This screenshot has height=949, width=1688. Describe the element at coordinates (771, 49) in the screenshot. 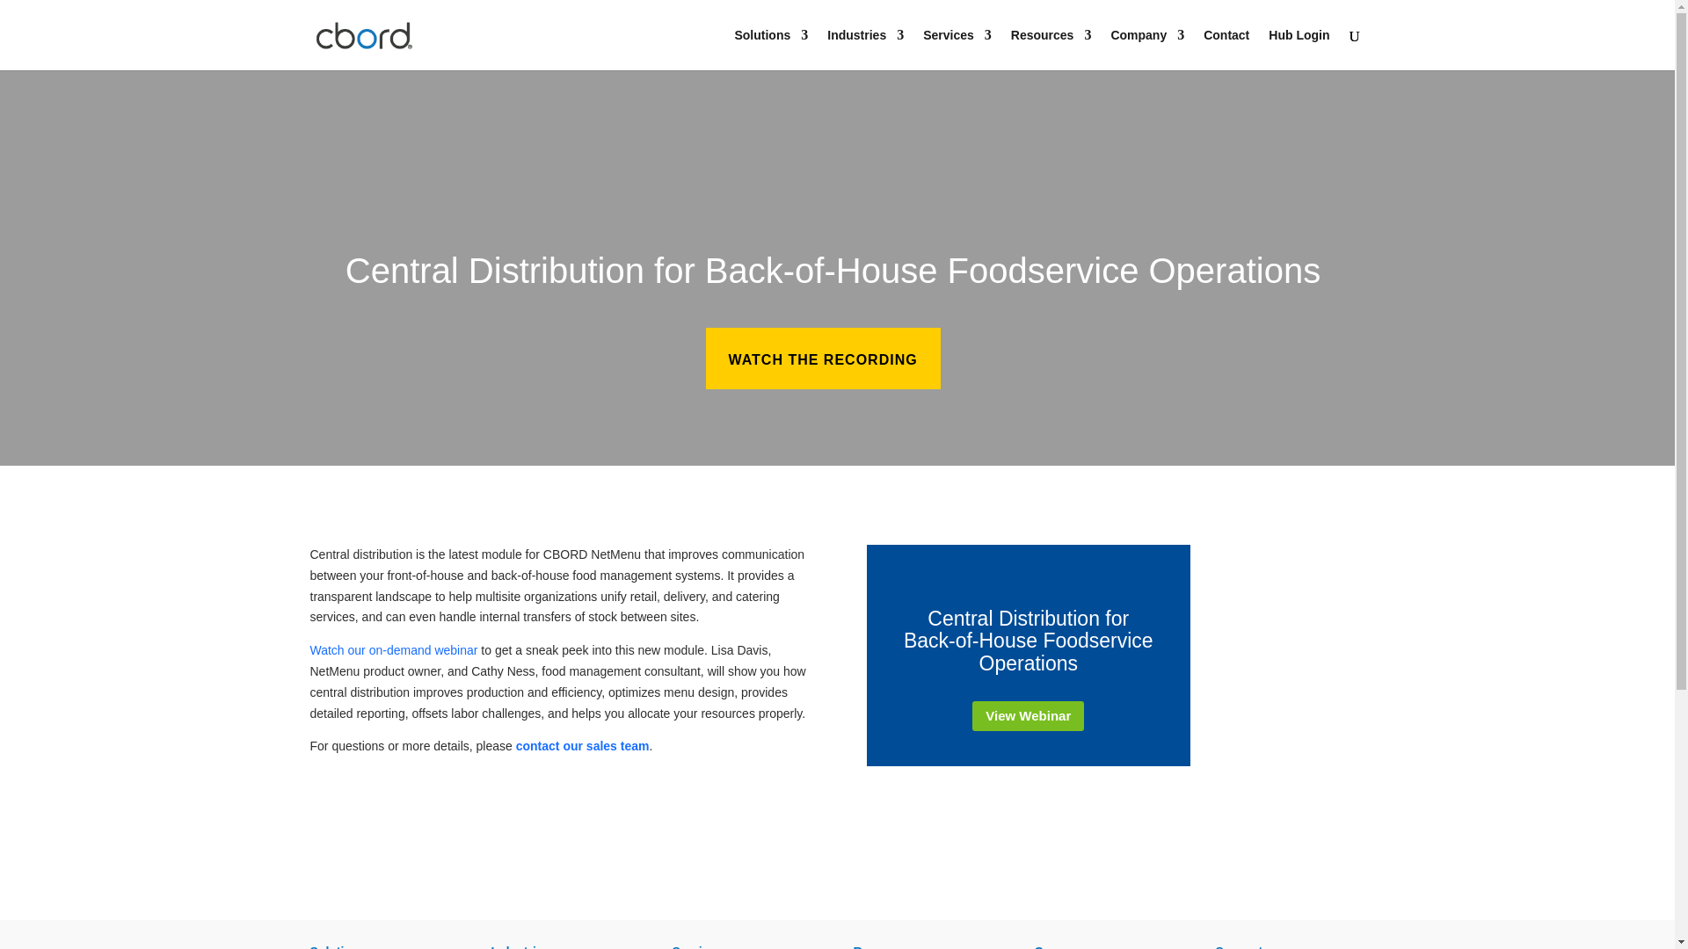

I see `Solutions` at that location.